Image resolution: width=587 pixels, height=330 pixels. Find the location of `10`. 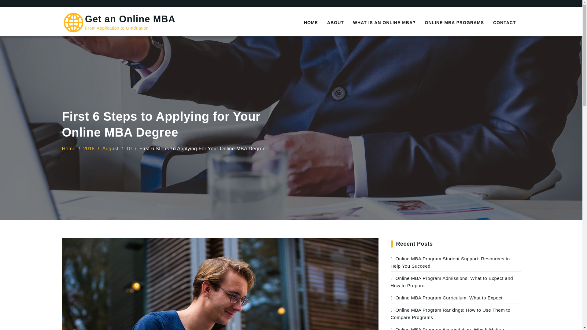

10 is located at coordinates (129, 148).